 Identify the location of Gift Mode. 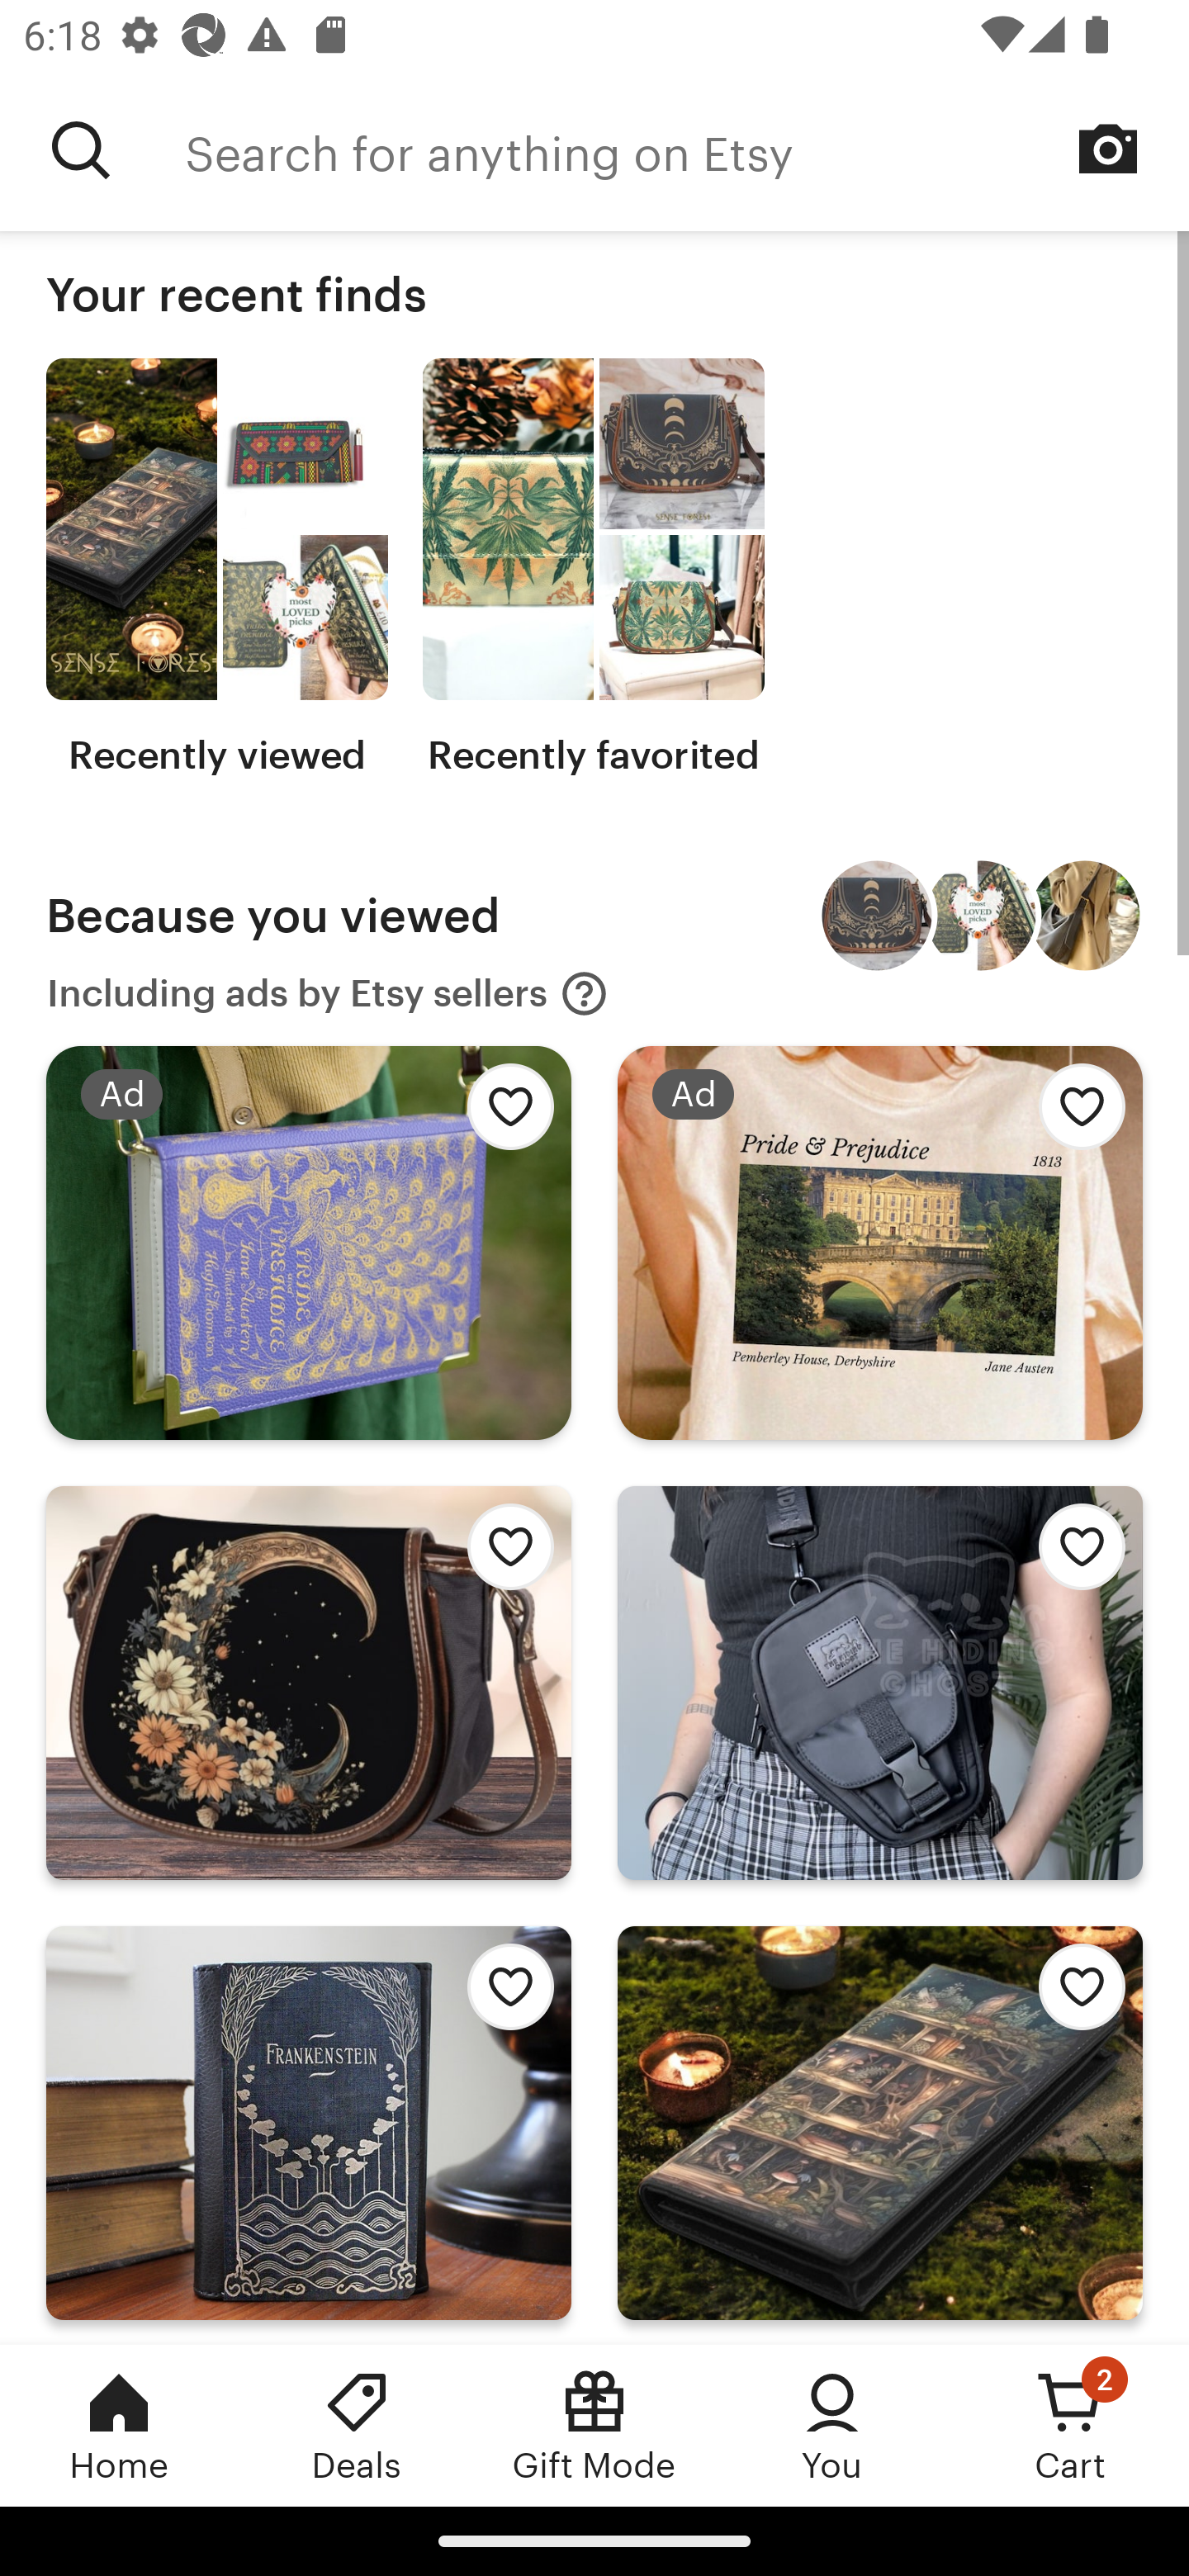
(594, 2425).